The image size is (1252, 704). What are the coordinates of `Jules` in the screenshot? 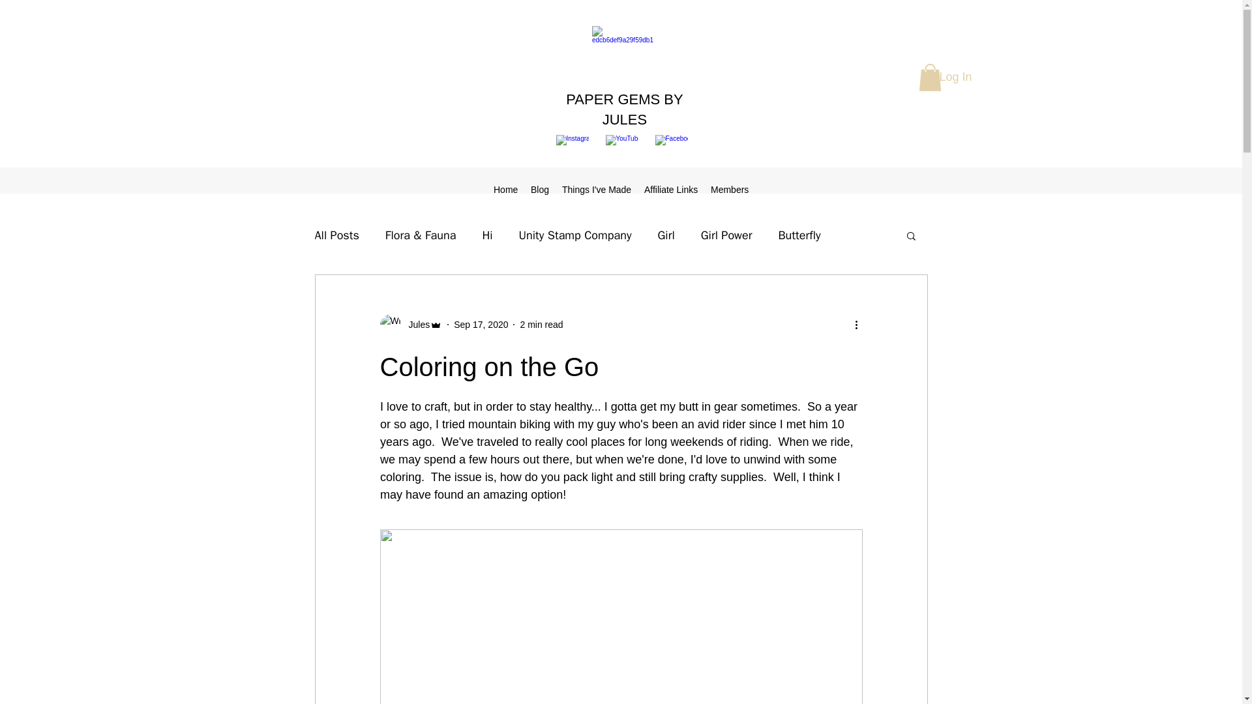 It's located at (415, 325).